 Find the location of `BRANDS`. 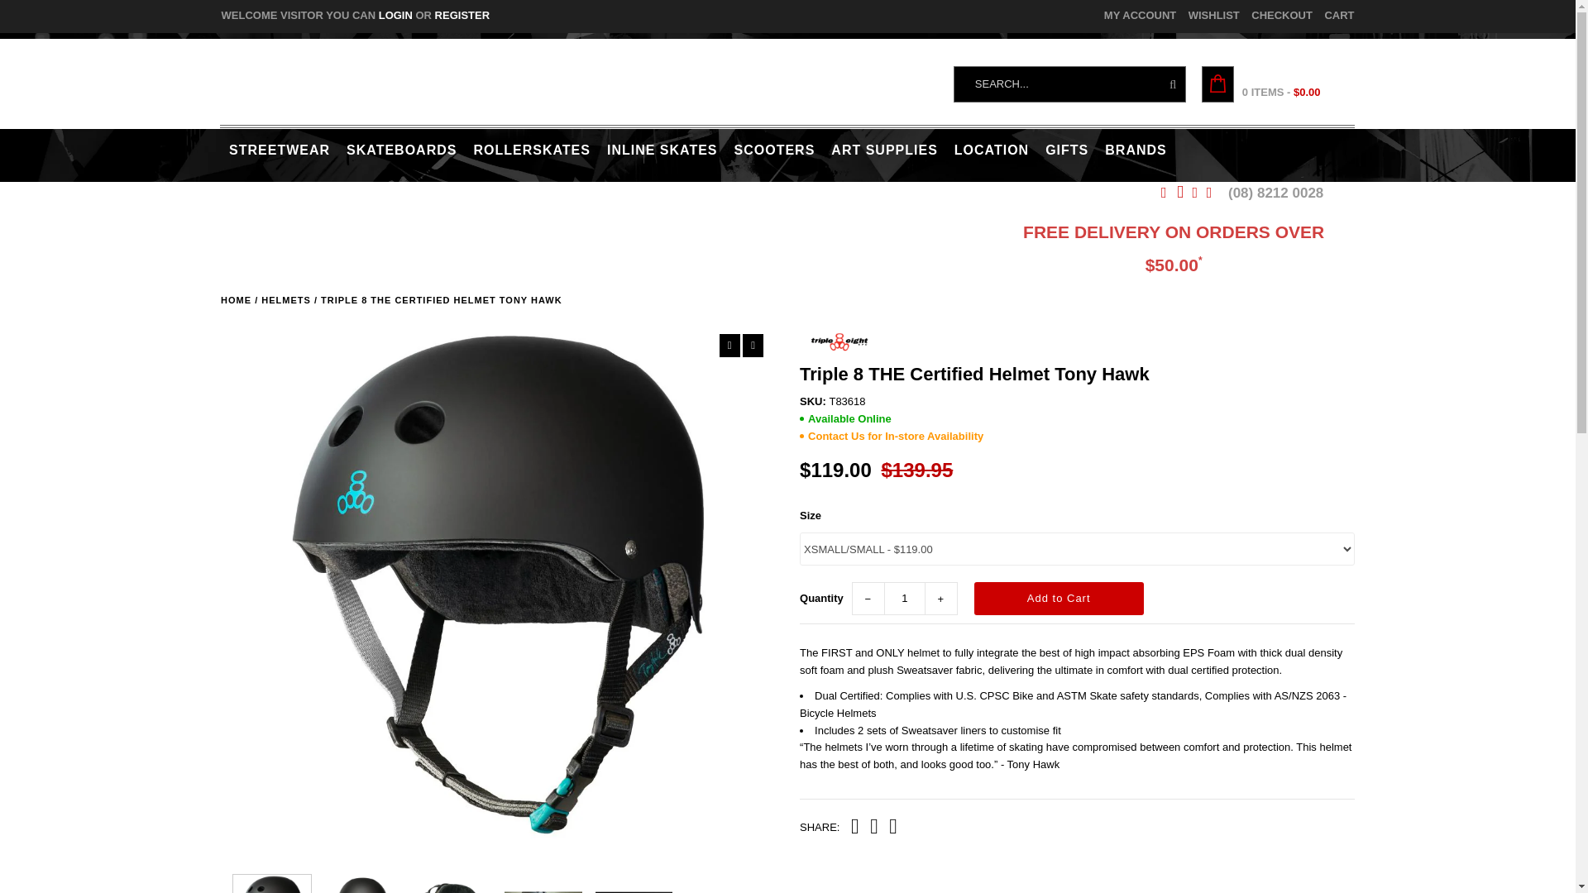

BRANDS is located at coordinates (1136, 150).